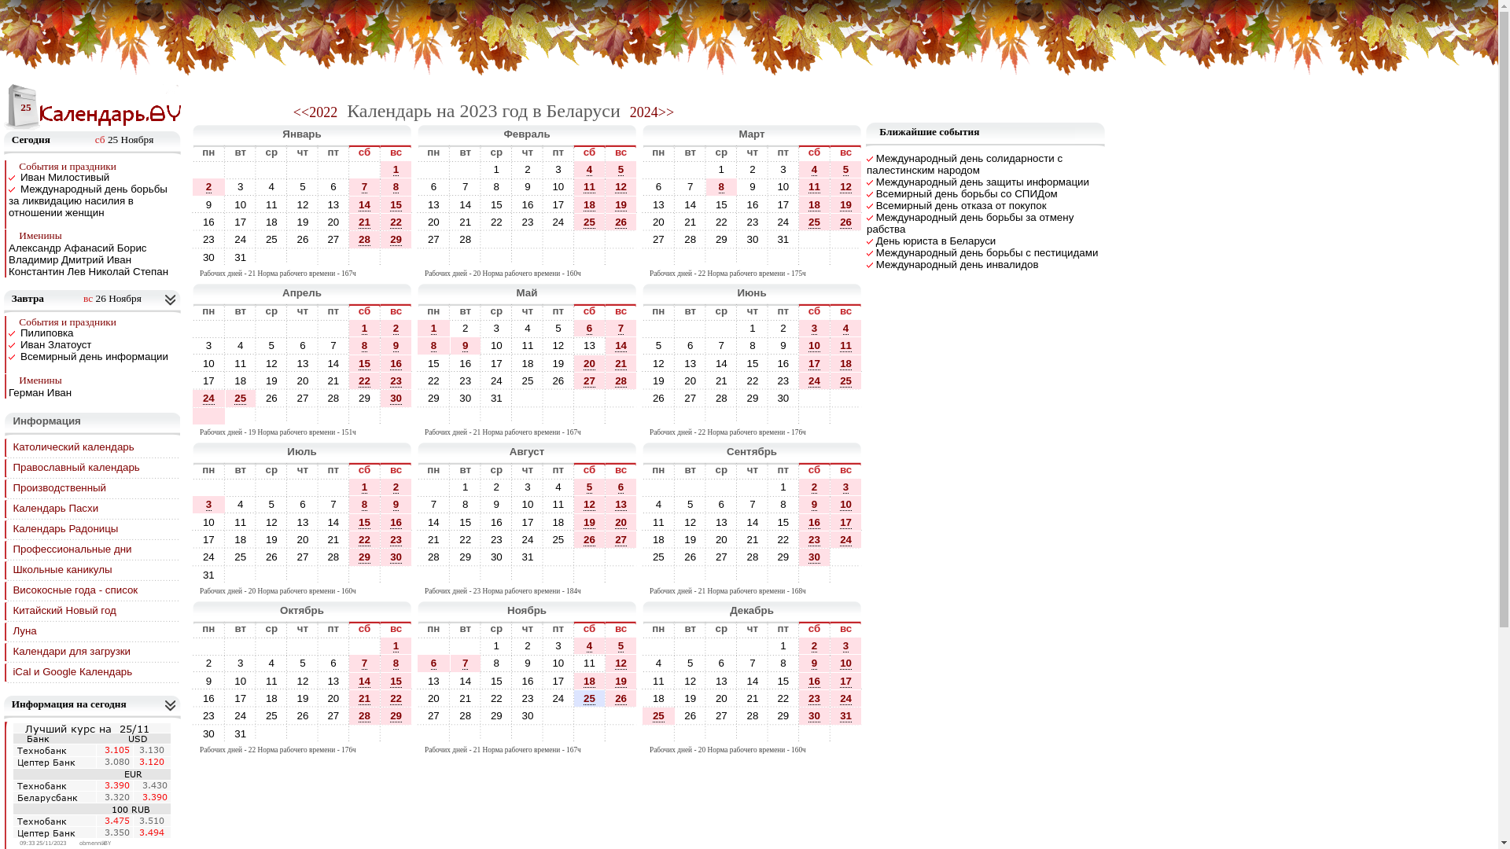 Image resolution: width=1510 pixels, height=849 pixels. Describe the element at coordinates (815, 170) in the screenshot. I see `4` at that location.